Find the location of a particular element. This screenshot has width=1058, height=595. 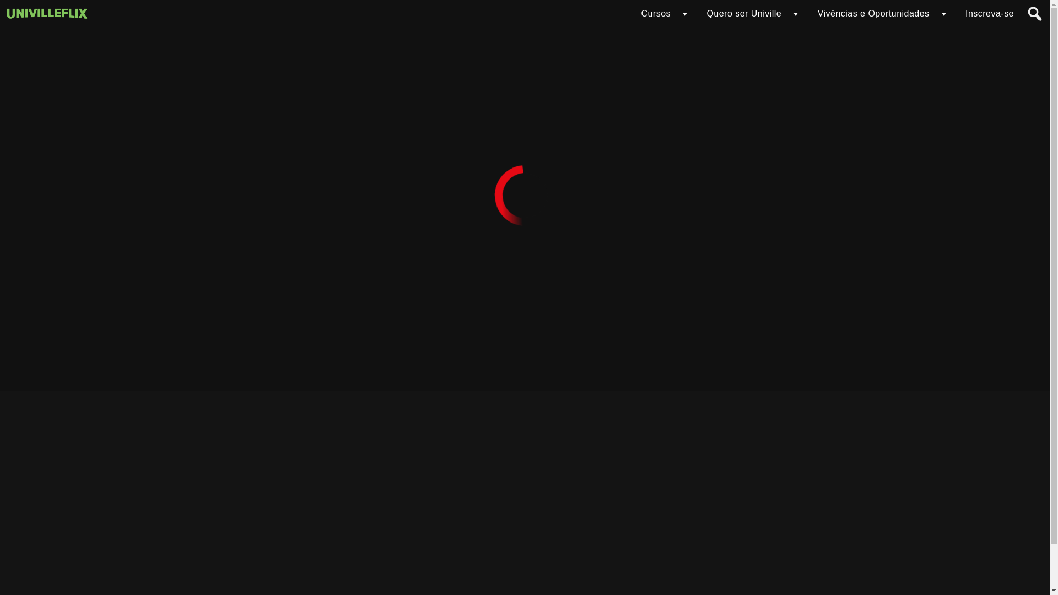

Quero ser Univille is located at coordinates (744, 14).